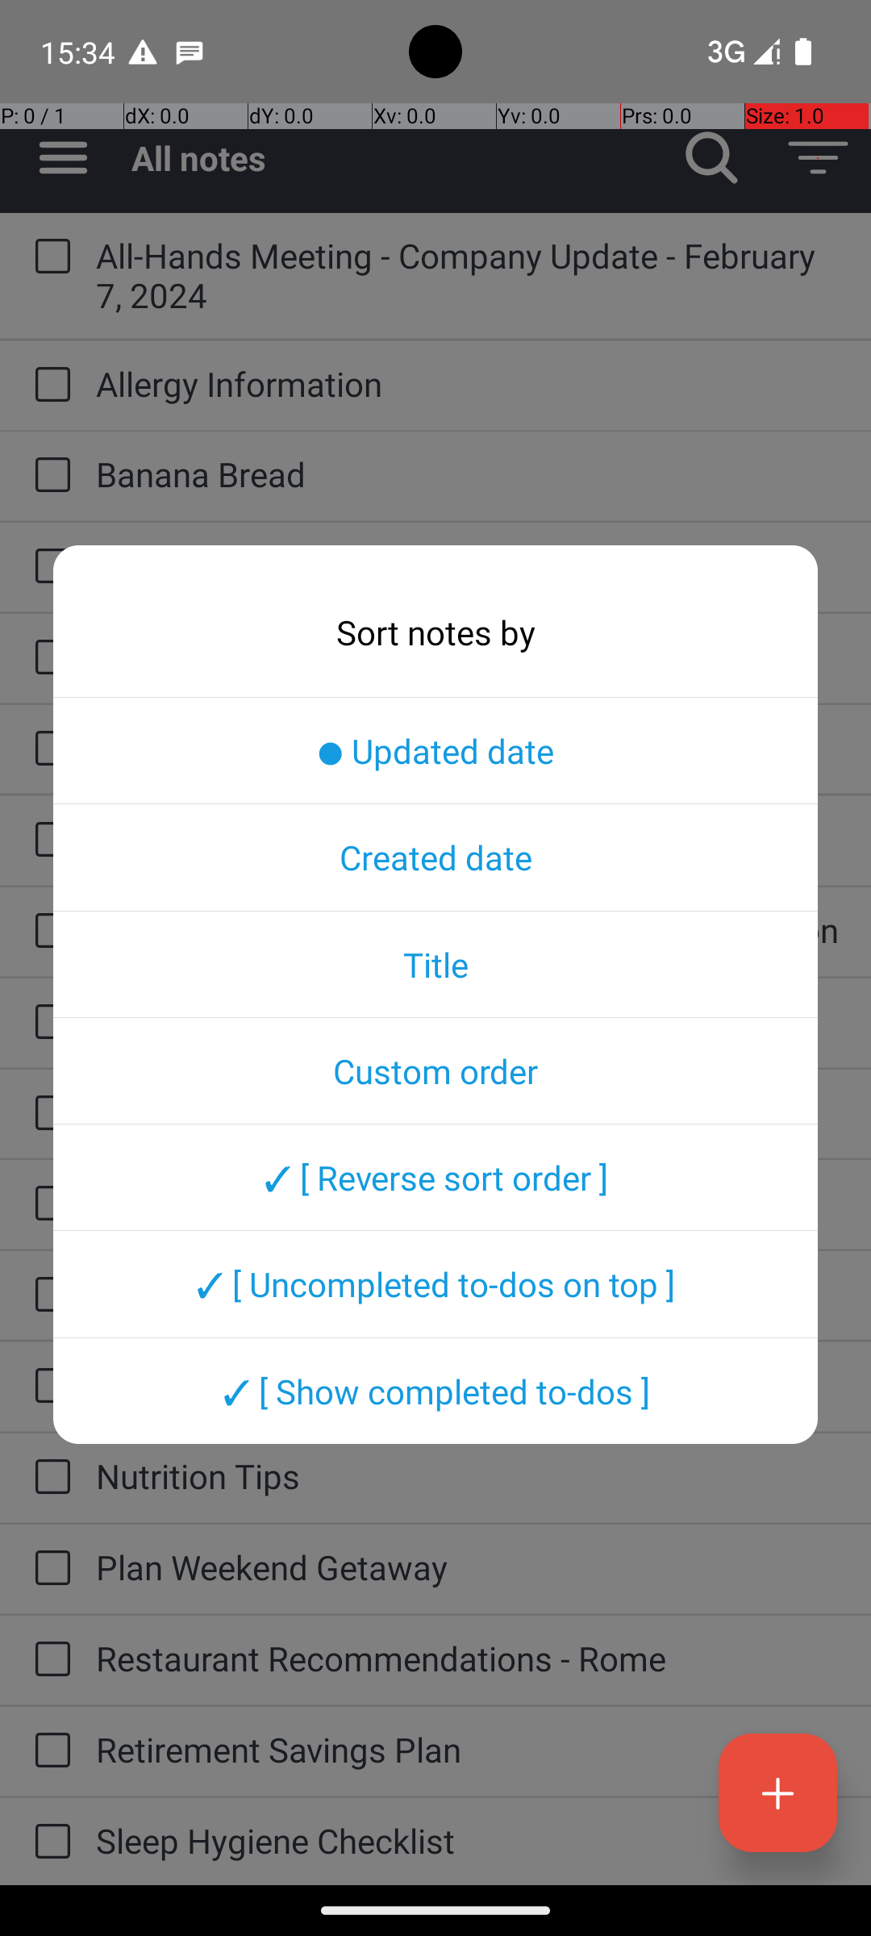 The width and height of the screenshot is (871, 1936). What do you see at coordinates (818, 158) in the screenshot?
I see `` at bounding box center [818, 158].